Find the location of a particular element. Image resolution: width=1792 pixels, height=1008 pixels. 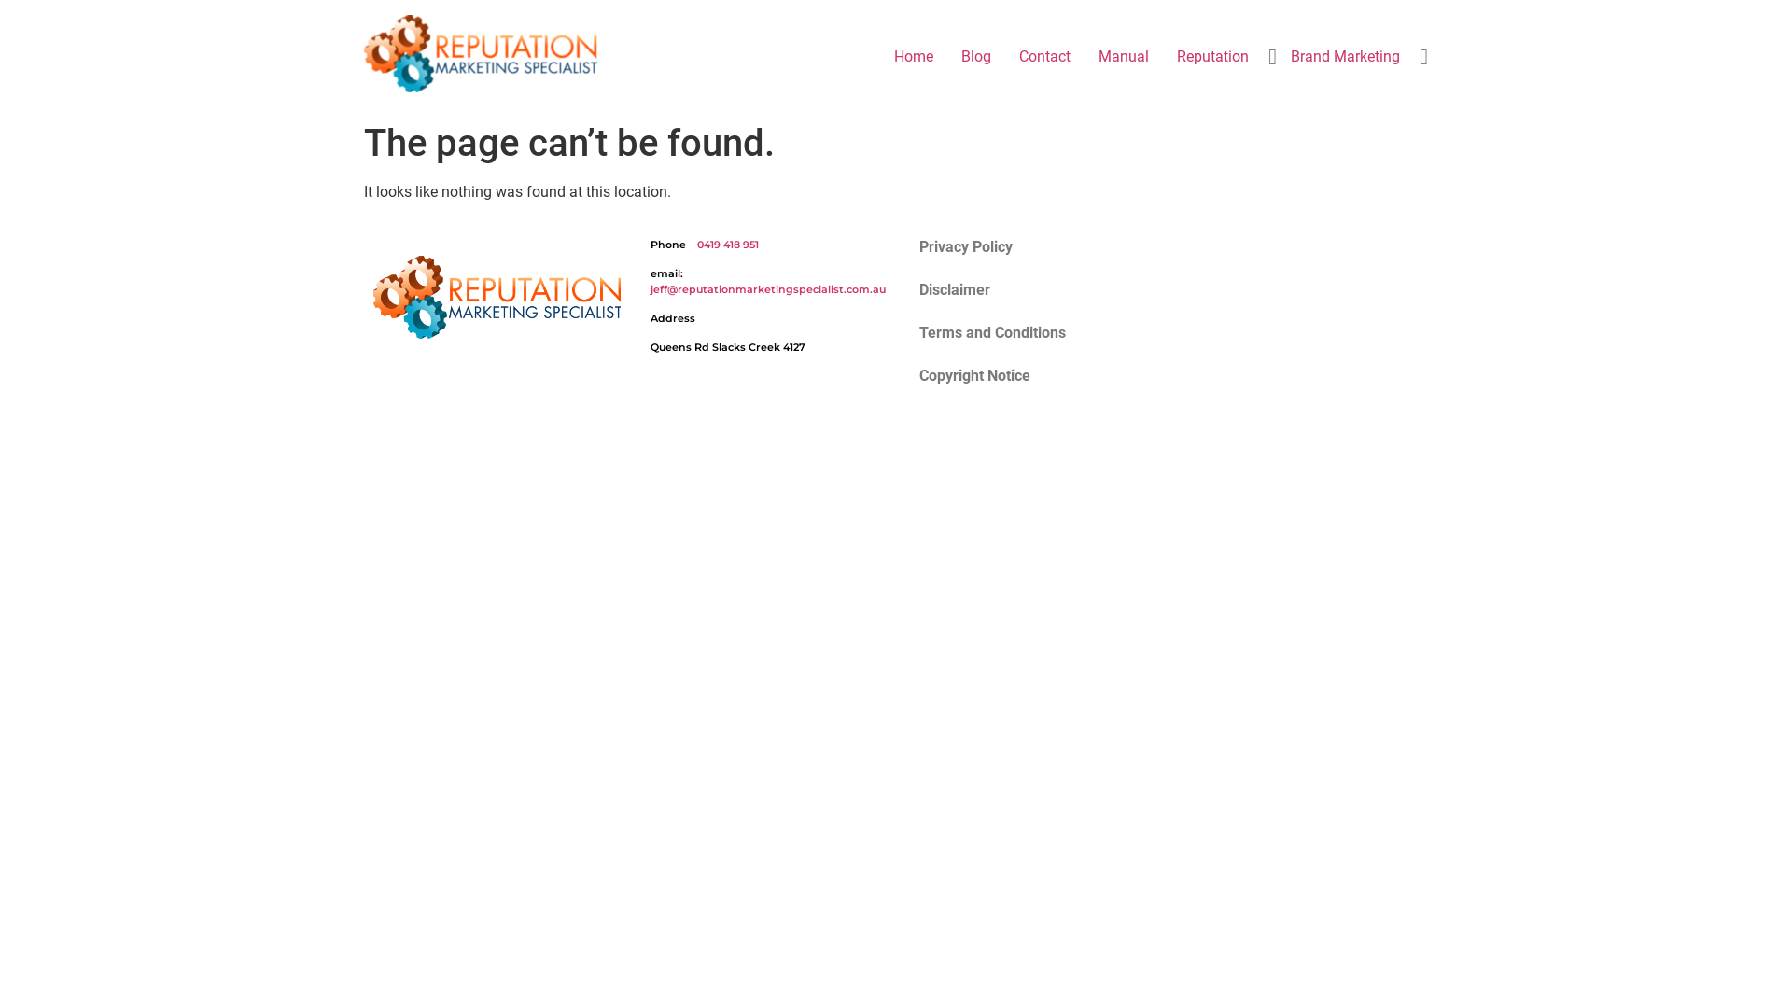

Terms and Conditions is located at coordinates (1029, 333).